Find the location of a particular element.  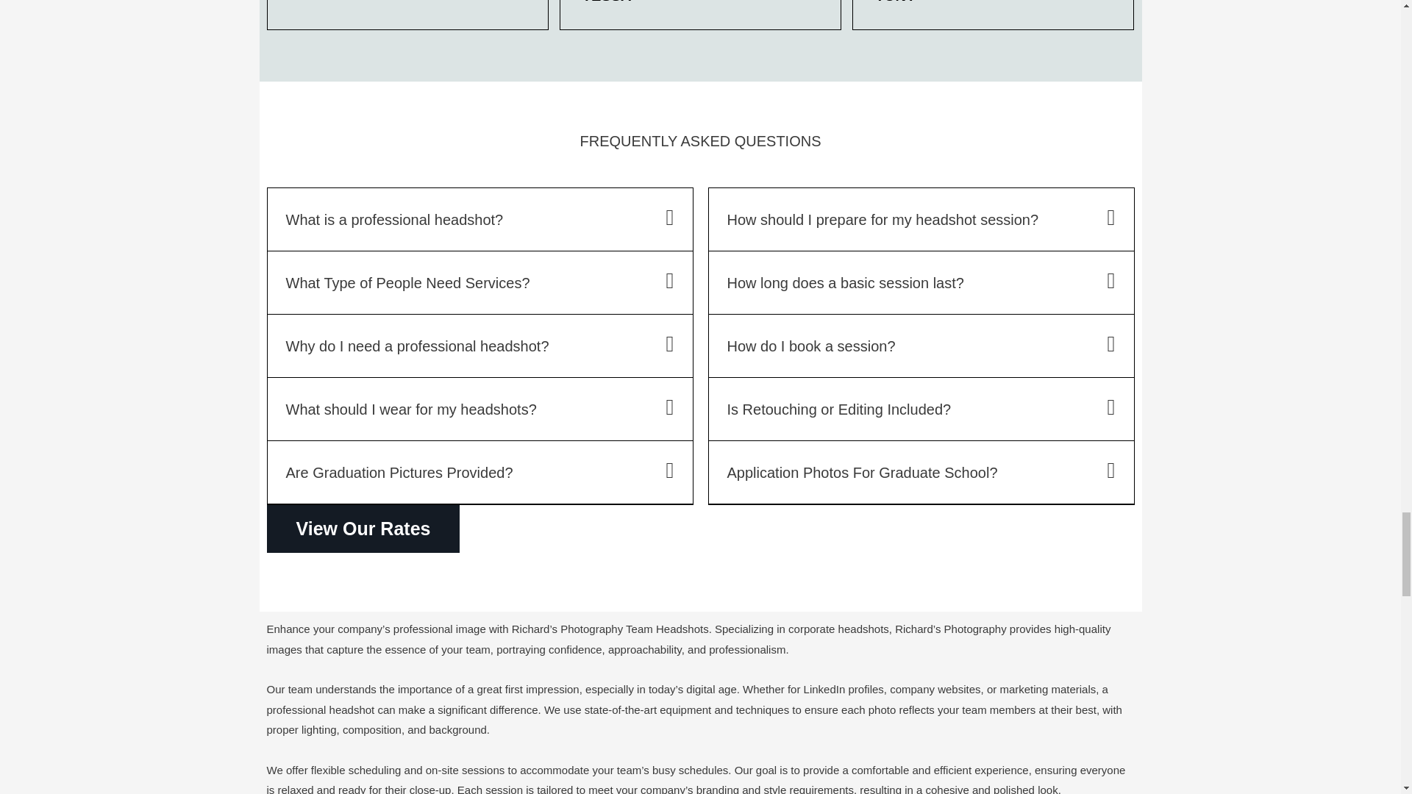

What should I wear for my headshots? is located at coordinates (410, 409).